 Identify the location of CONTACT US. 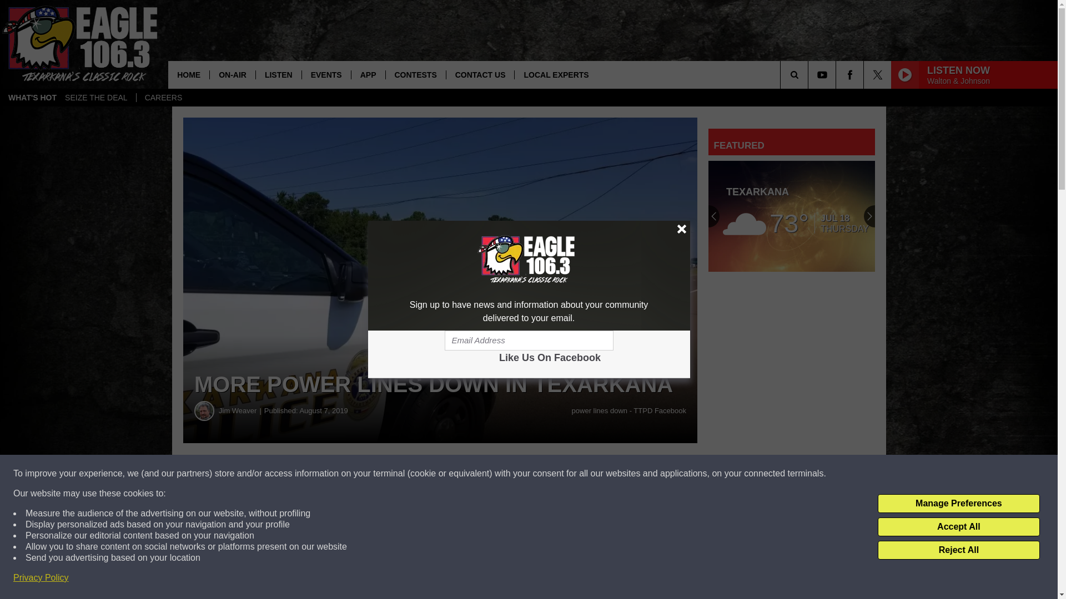
(480, 74).